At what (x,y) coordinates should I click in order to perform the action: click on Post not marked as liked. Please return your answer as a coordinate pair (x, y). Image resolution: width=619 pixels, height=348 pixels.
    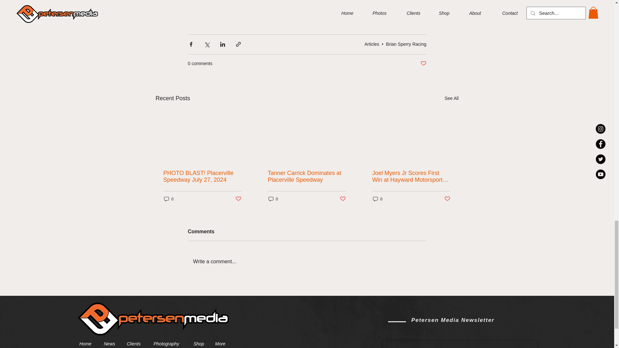
    Looking at the image, I should click on (423, 63).